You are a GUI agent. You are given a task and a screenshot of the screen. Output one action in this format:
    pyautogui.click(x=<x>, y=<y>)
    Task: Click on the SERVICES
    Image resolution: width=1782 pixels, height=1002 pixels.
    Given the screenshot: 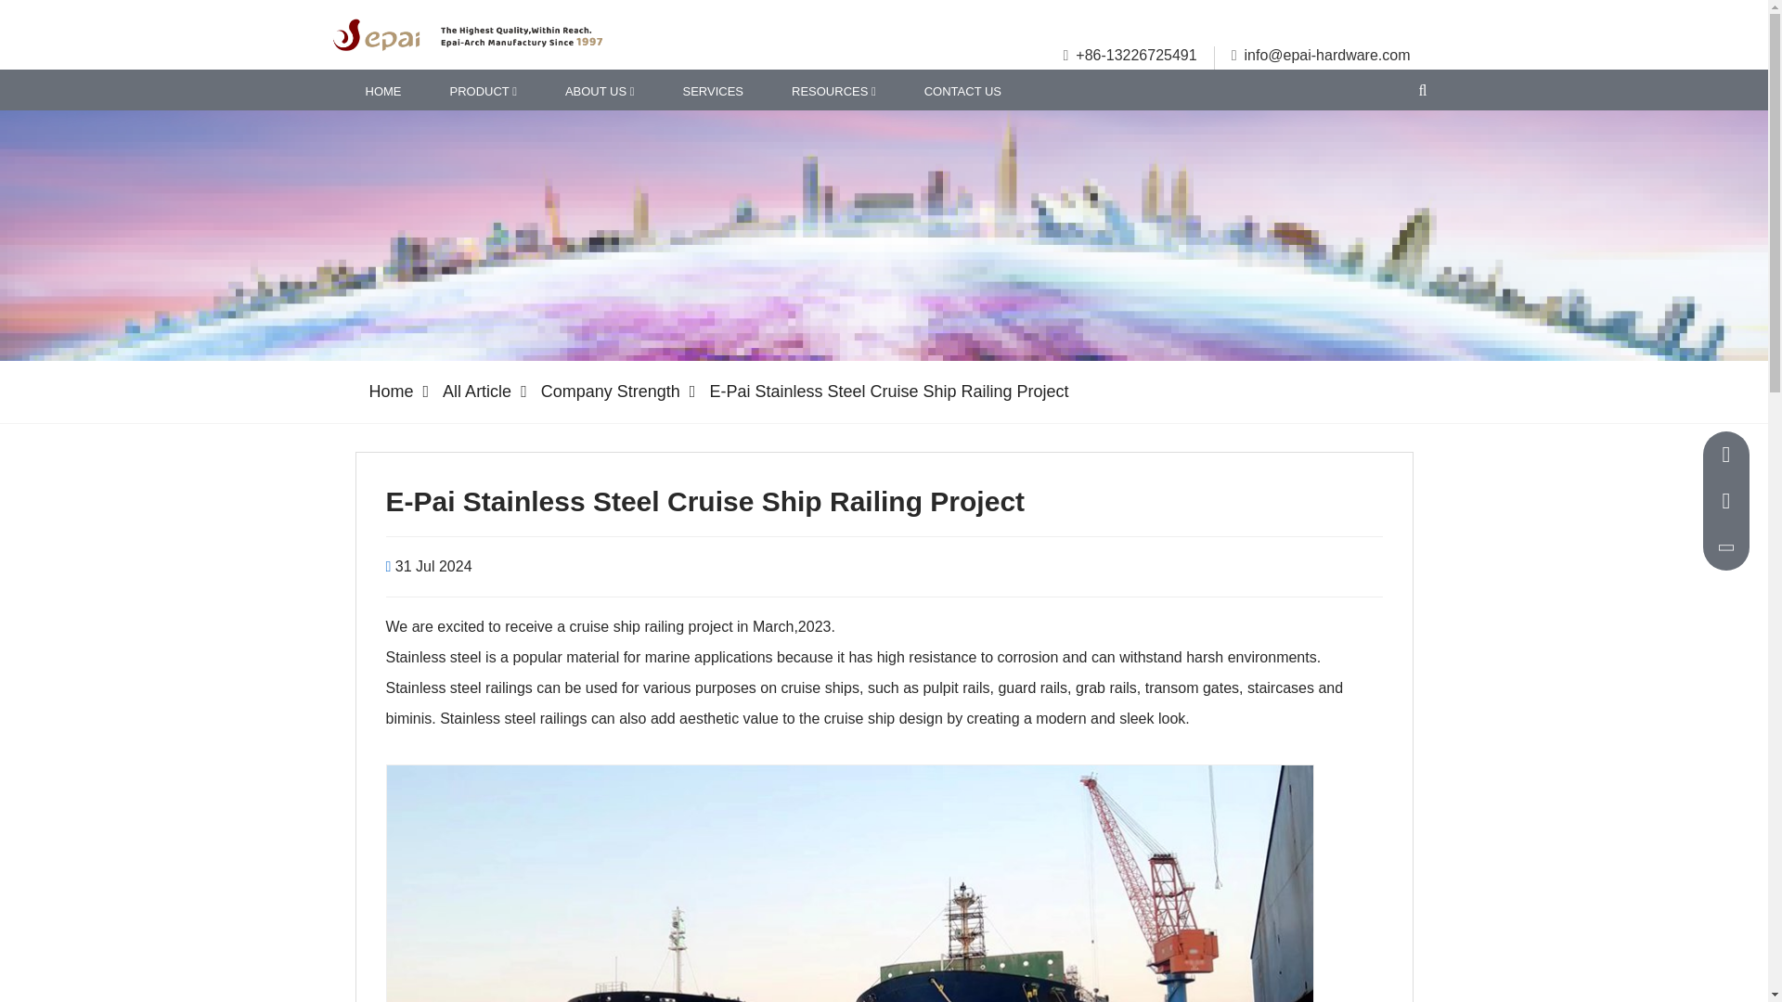 What is the action you would take?
    pyautogui.click(x=713, y=89)
    